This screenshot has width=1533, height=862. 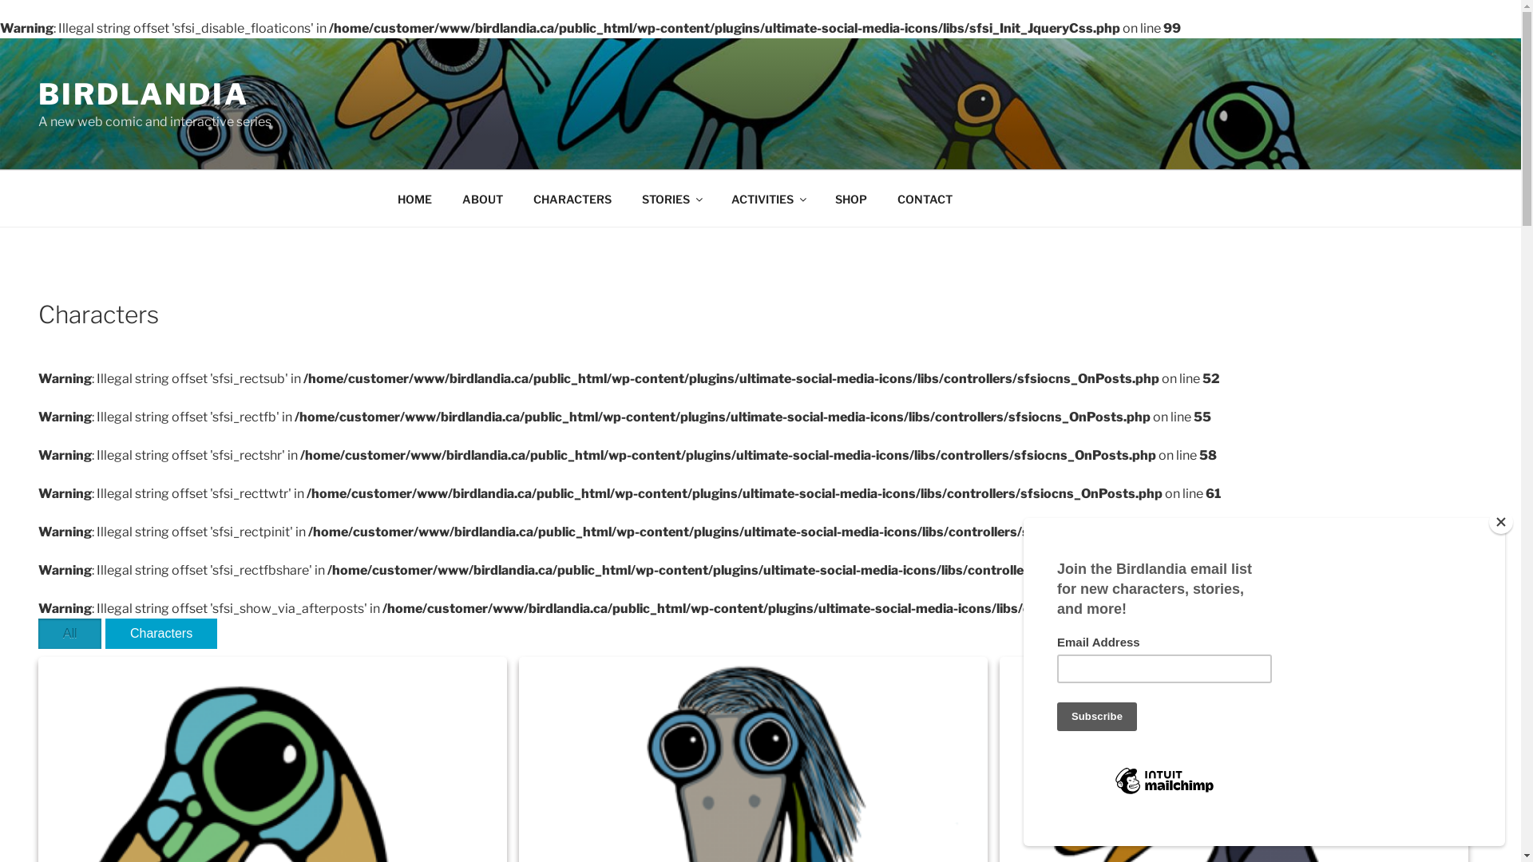 What do you see at coordinates (671, 198) in the screenshot?
I see `STORIES` at bounding box center [671, 198].